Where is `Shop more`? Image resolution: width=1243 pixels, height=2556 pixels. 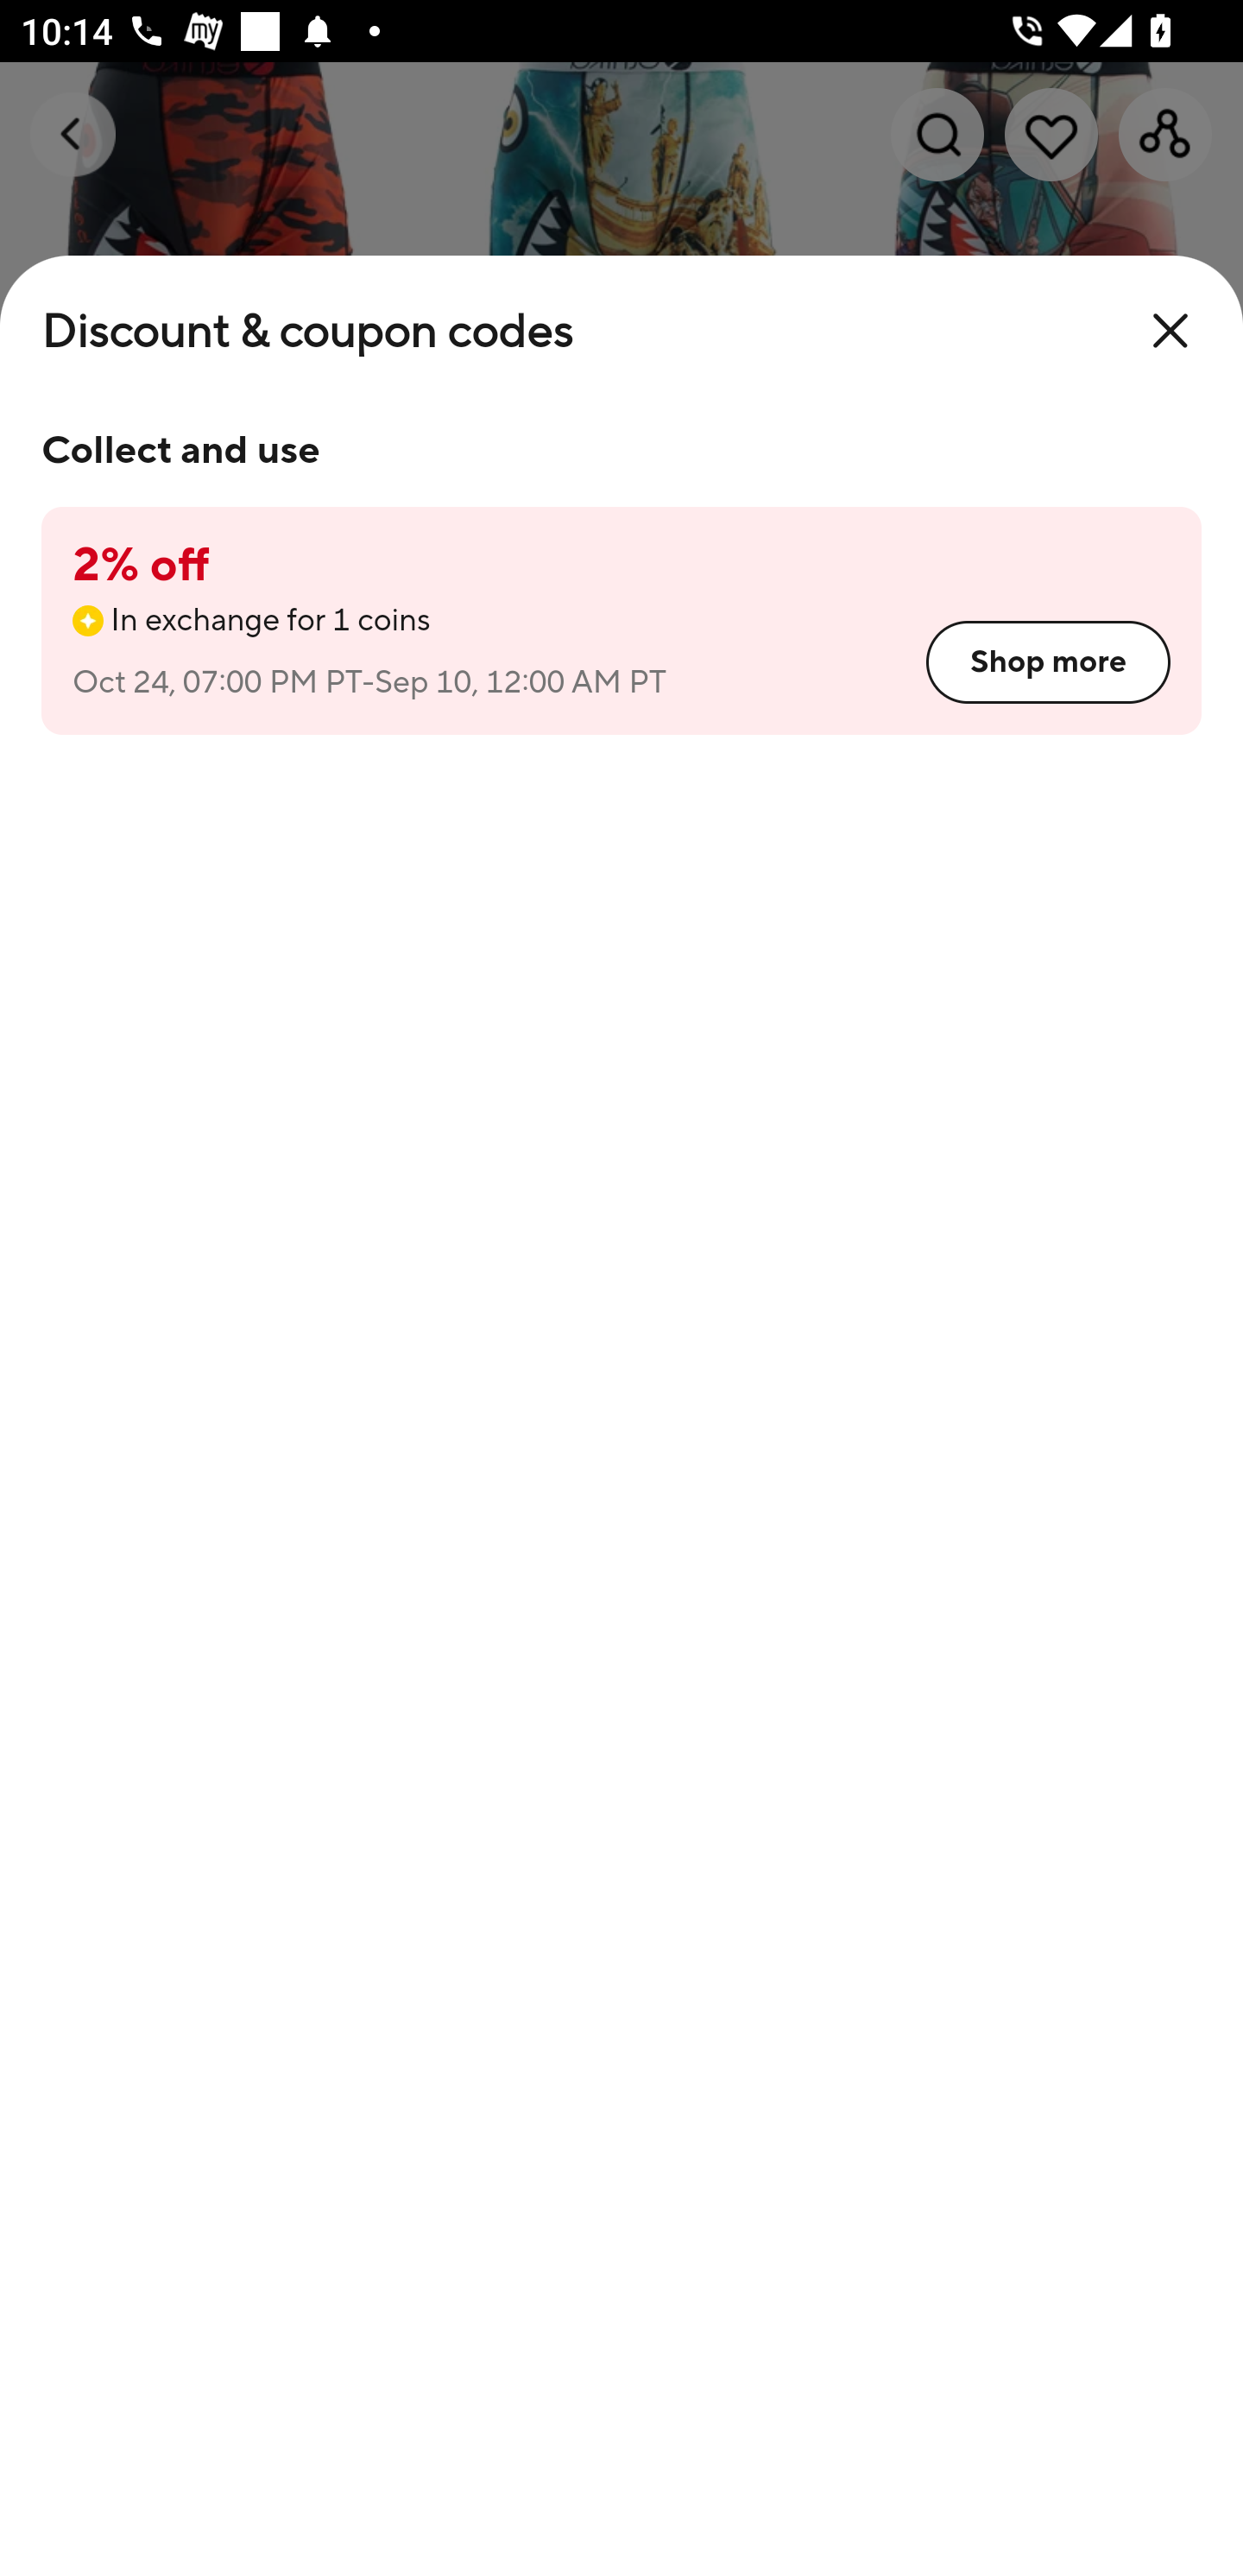 Shop more is located at coordinates (1048, 661).